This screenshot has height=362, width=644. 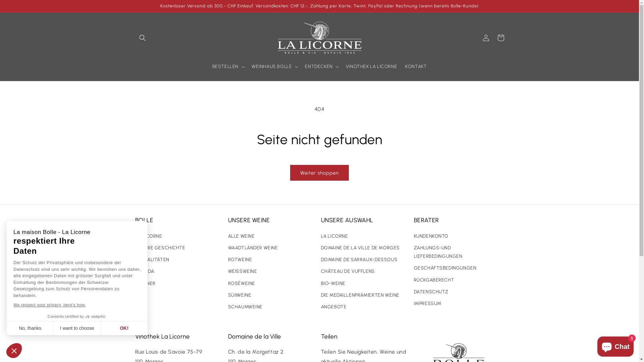 I want to click on VINOTHEK LA LICORNE, so click(x=372, y=67).